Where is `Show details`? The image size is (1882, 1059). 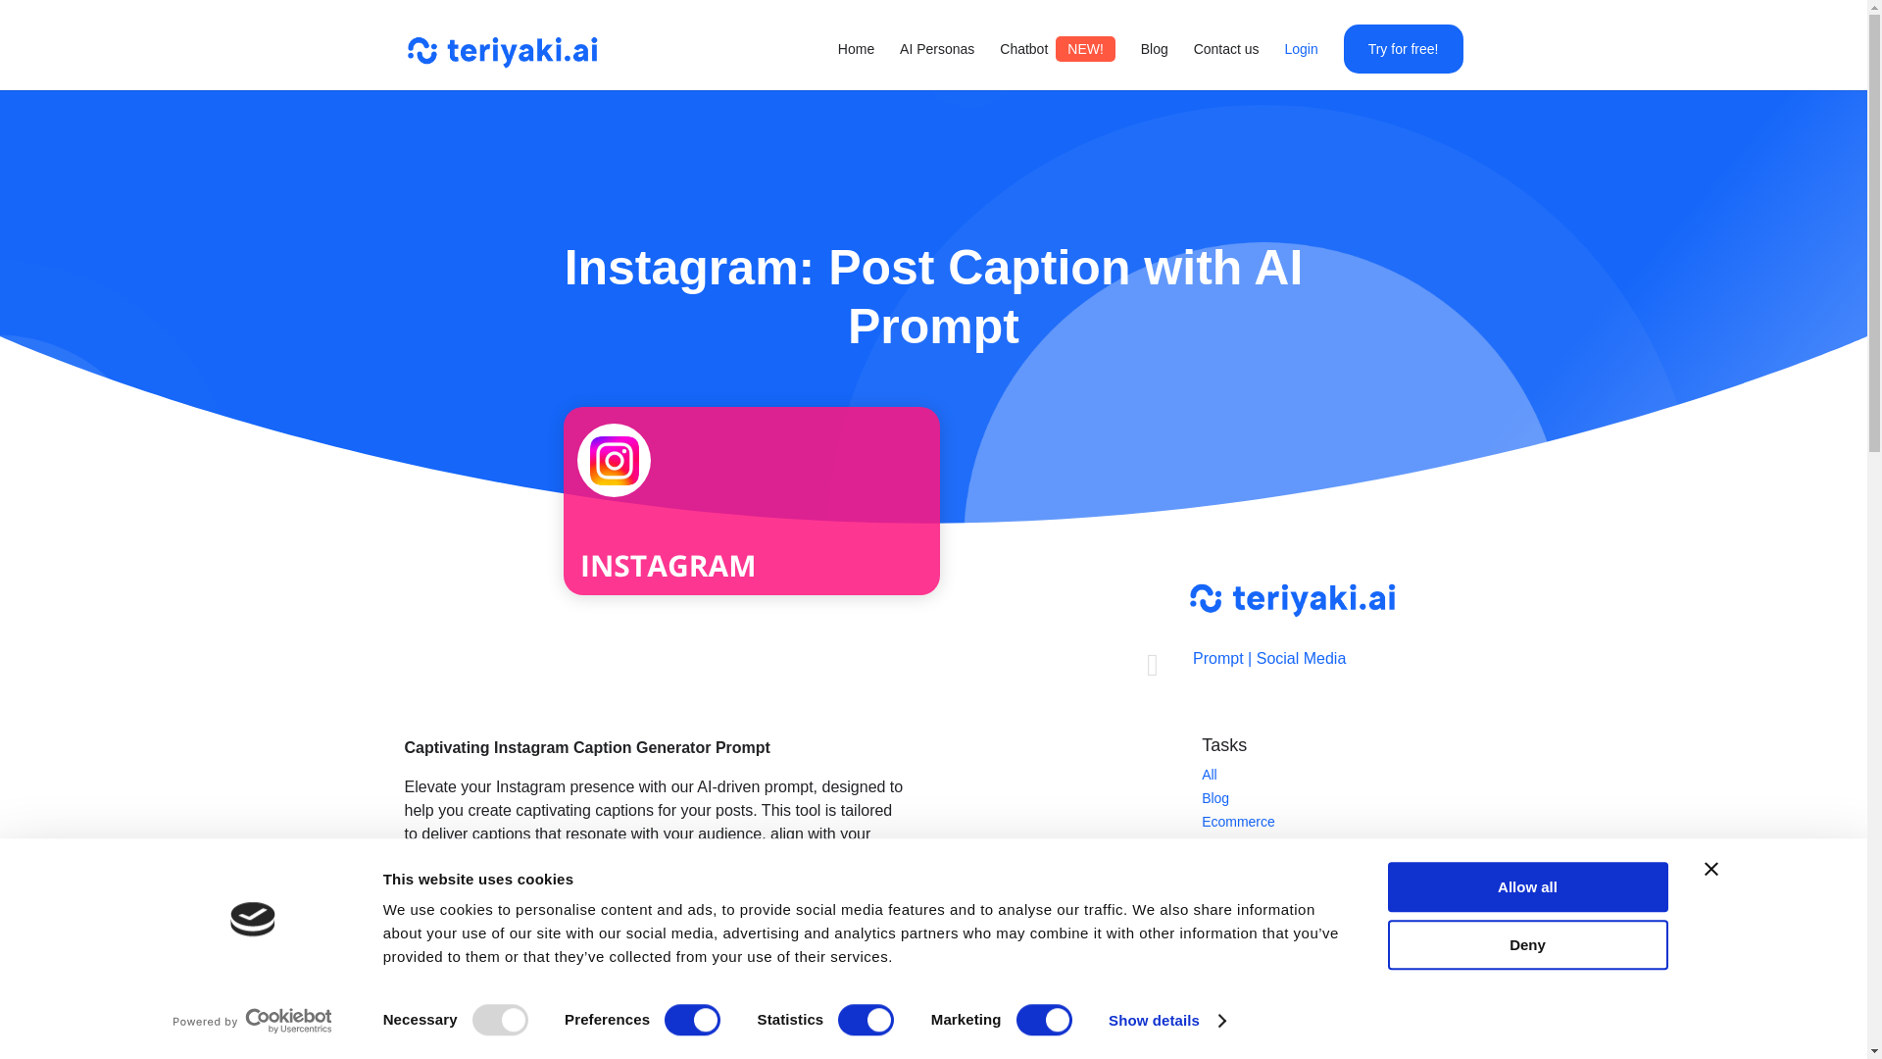
Show details is located at coordinates (1166, 1021).